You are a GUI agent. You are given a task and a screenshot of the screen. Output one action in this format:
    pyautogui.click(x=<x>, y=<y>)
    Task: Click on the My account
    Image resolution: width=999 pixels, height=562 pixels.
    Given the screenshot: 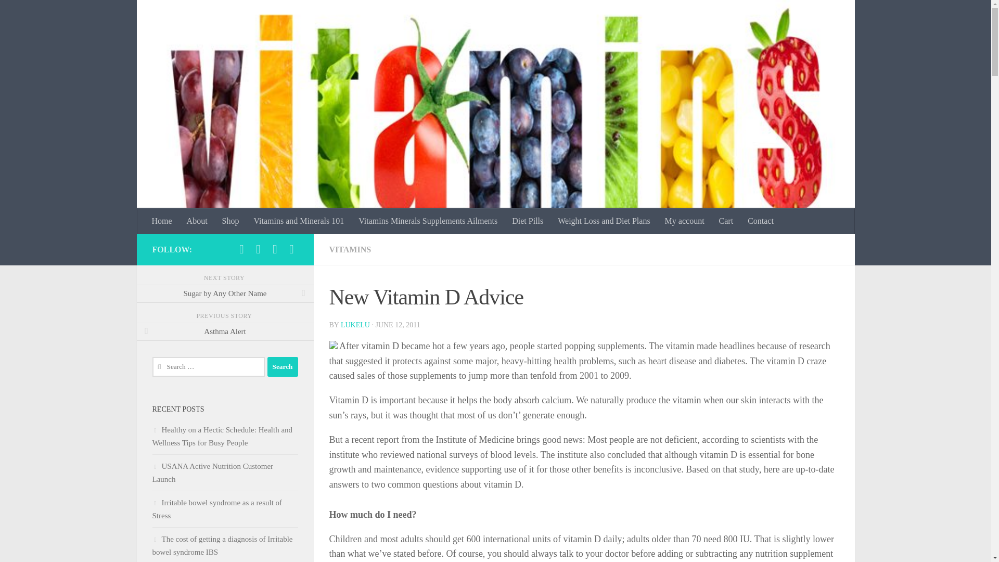 What is the action you would take?
    pyautogui.click(x=684, y=221)
    